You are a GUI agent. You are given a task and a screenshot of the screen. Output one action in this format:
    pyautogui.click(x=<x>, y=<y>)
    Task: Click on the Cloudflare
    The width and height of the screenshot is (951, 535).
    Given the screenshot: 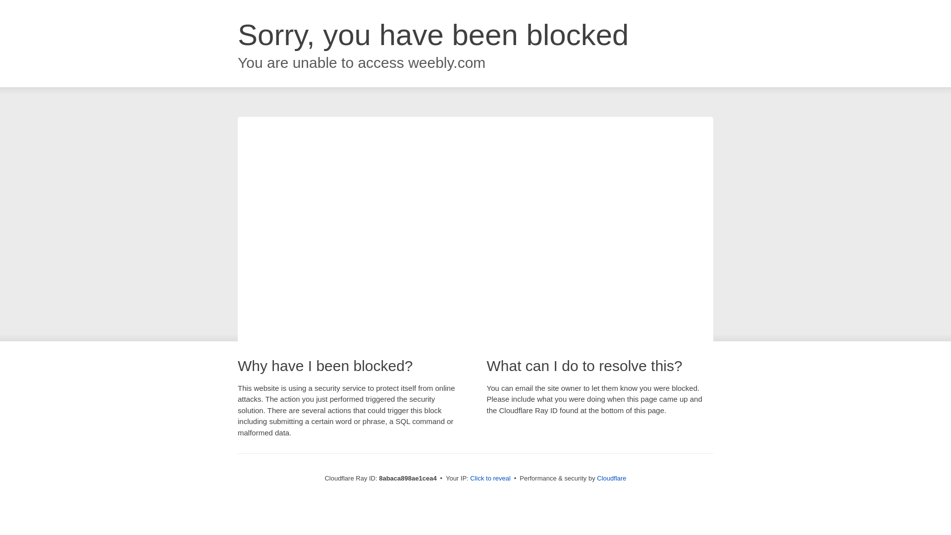 What is the action you would take?
    pyautogui.click(x=611, y=478)
    